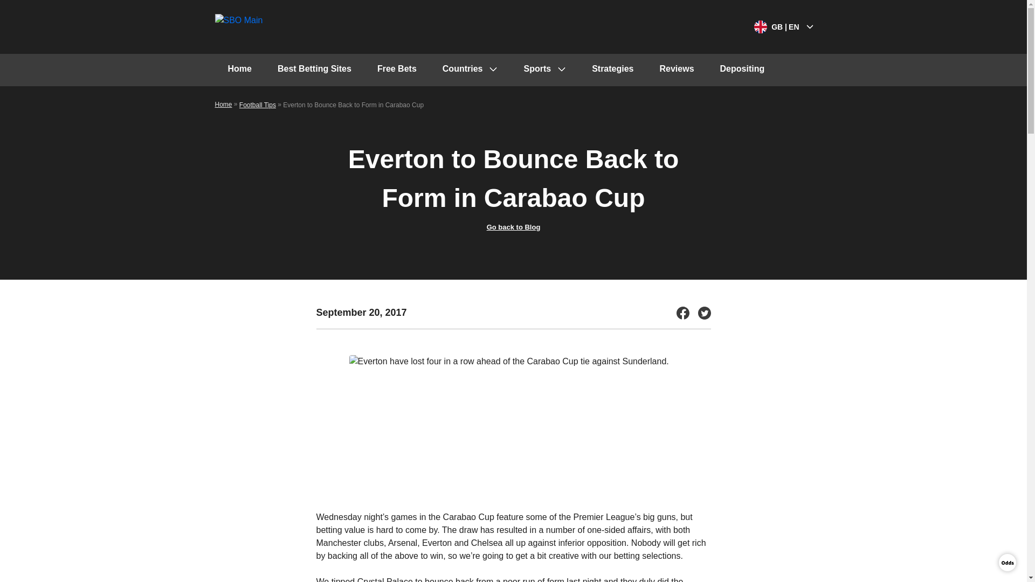  I want to click on Free Bets, so click(397, 70).